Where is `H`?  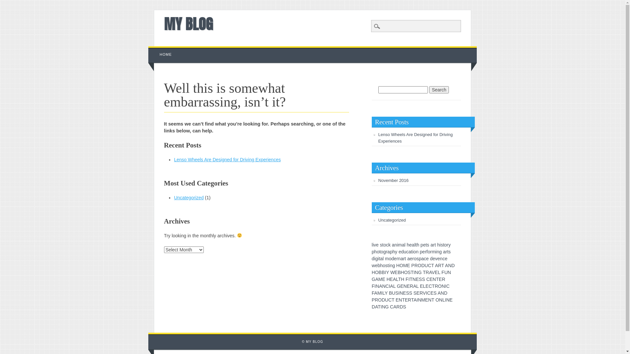 H is located at coordinates (373, 272).